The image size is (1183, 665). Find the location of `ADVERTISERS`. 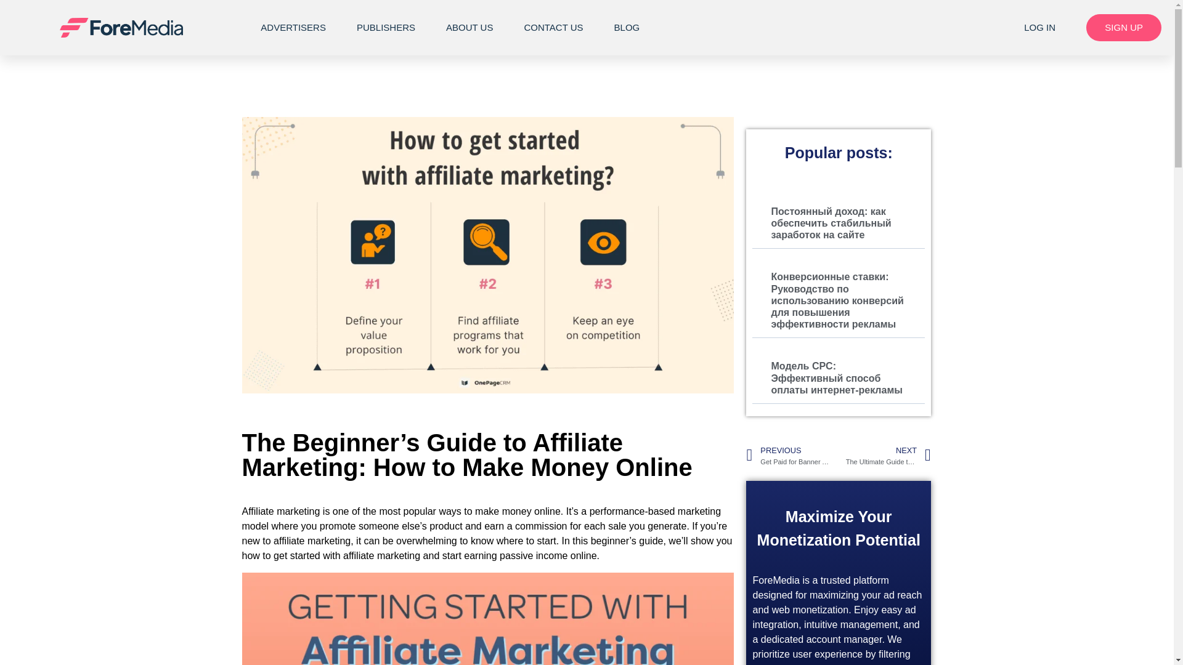

ADVERTISERS is located at coordinates (293, 27).